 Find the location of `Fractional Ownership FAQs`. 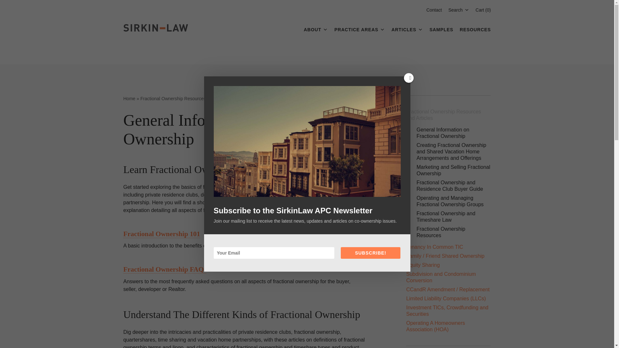

Fractional Ownership FAQs is located at coordinates (164, 269).